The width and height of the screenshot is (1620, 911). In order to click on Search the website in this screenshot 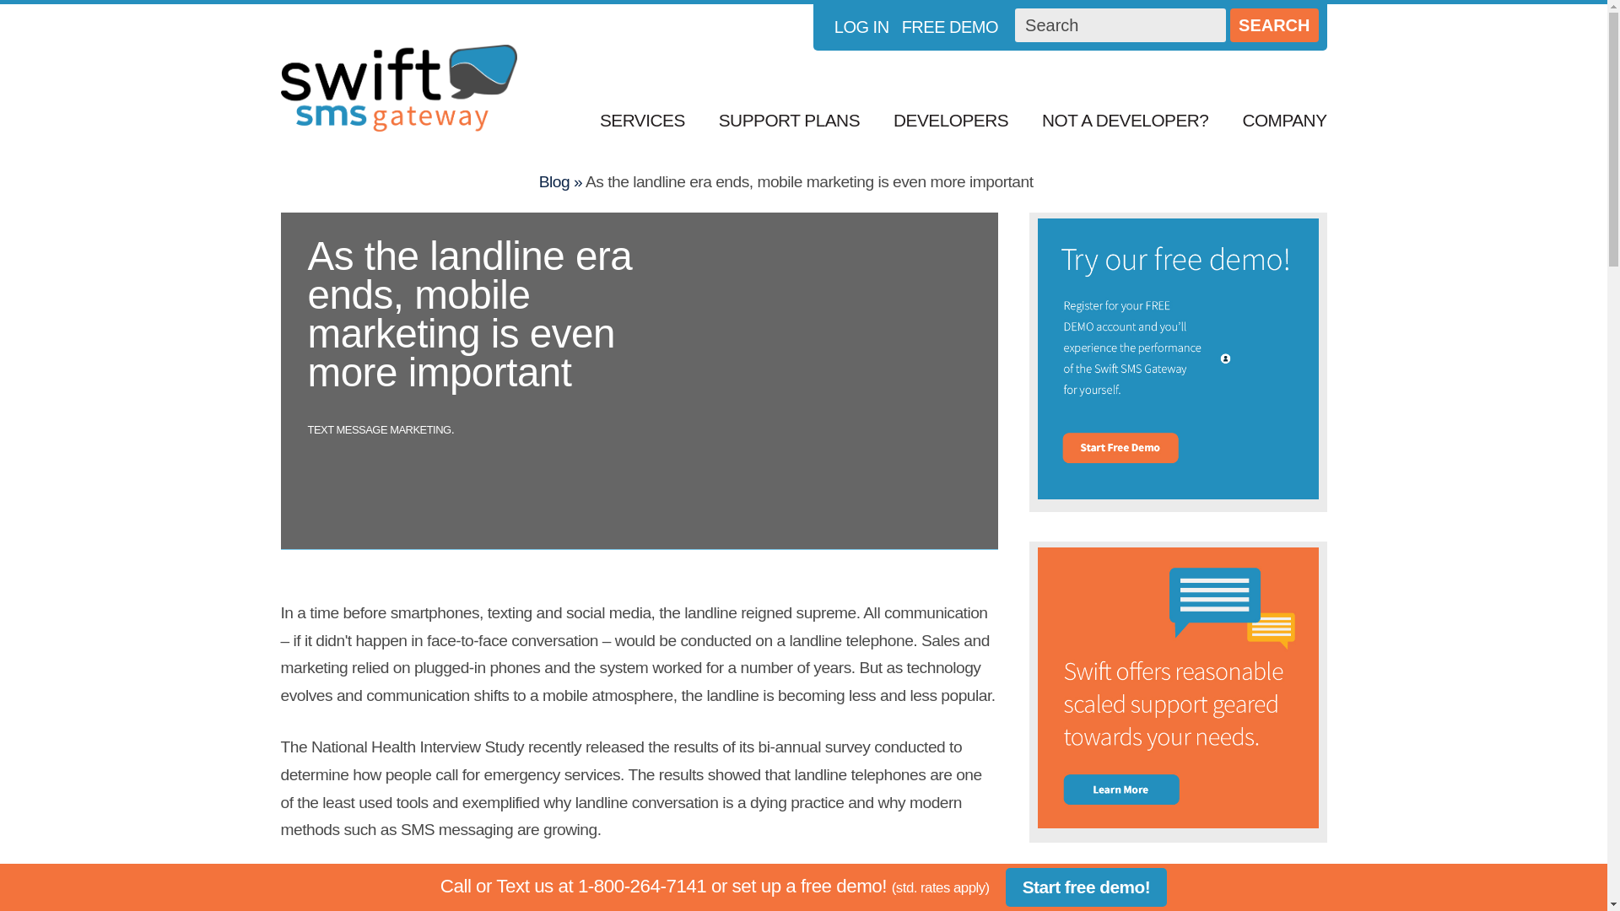, I will do `click(1120, 24)`.